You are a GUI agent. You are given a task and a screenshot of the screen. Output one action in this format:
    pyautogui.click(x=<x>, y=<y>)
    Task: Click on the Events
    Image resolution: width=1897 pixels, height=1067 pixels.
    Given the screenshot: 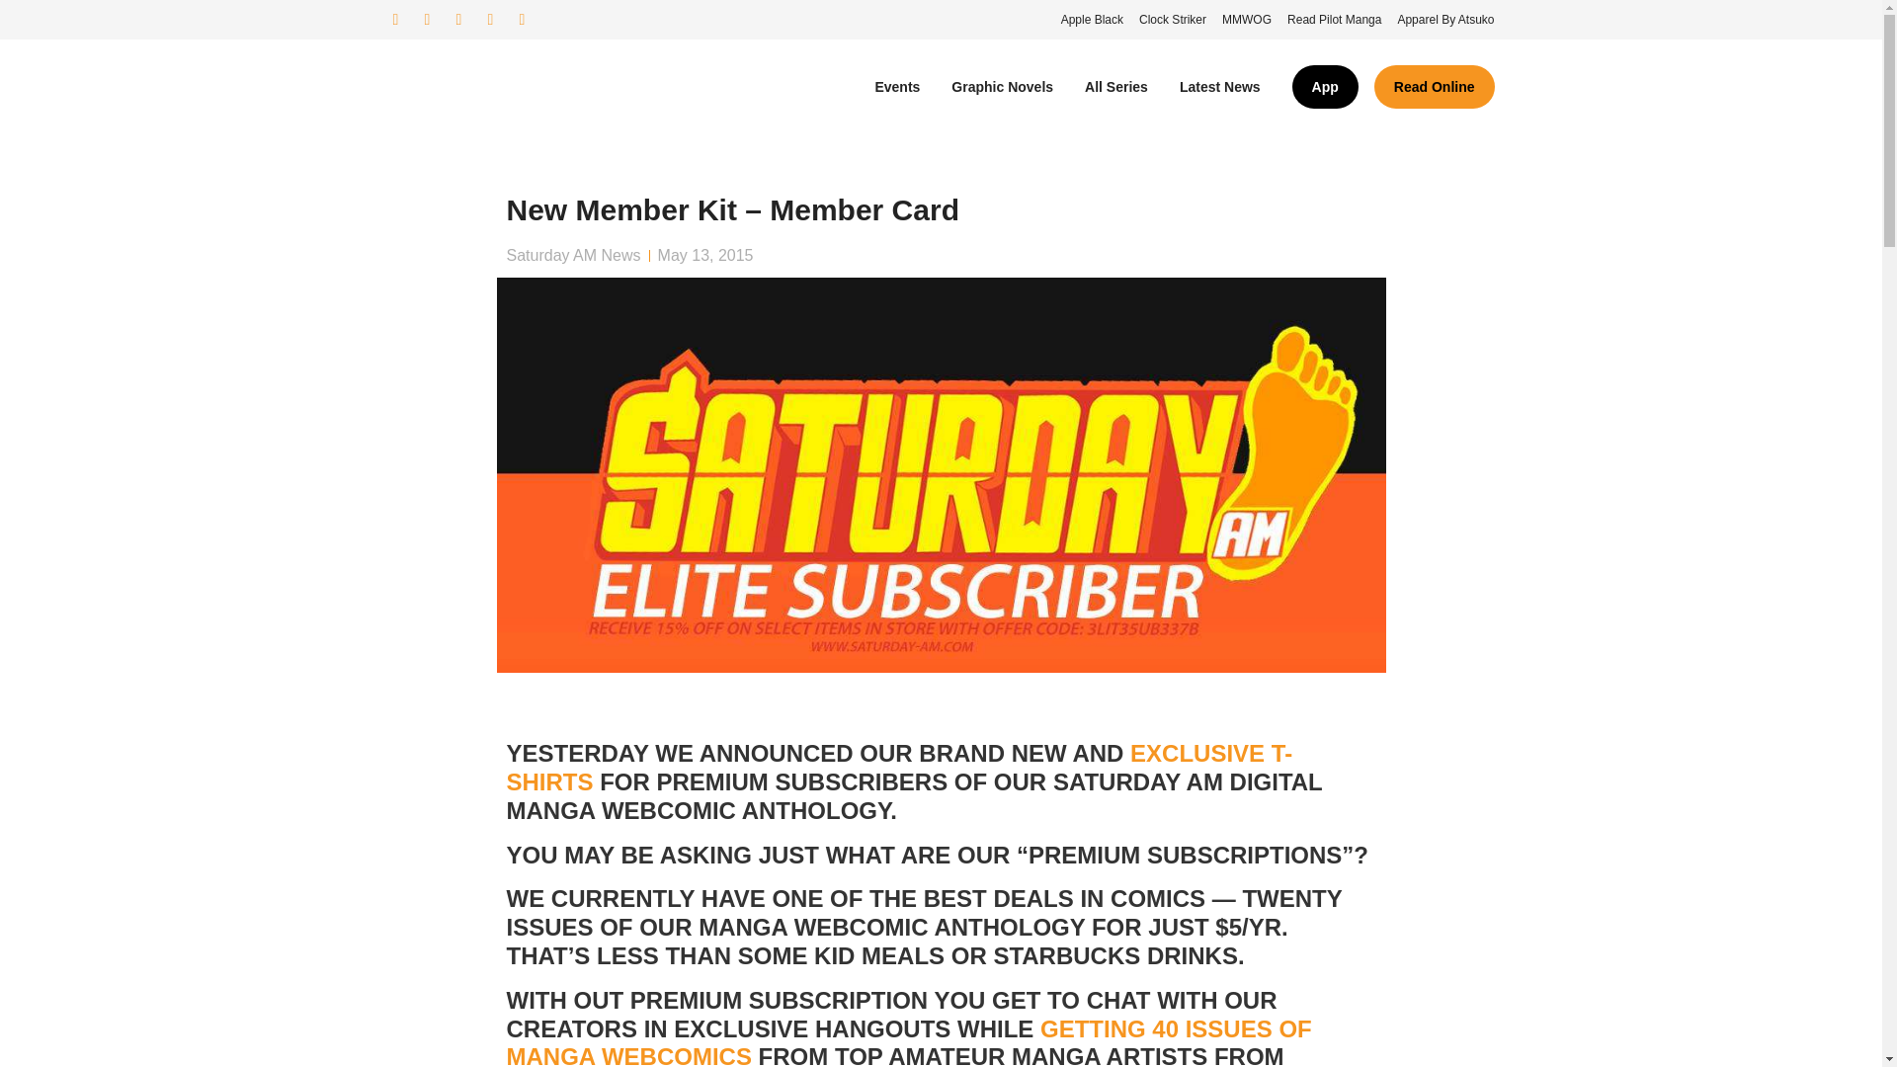 What is the action you would take?
    pyautogui.click(x=897, y=87)
    